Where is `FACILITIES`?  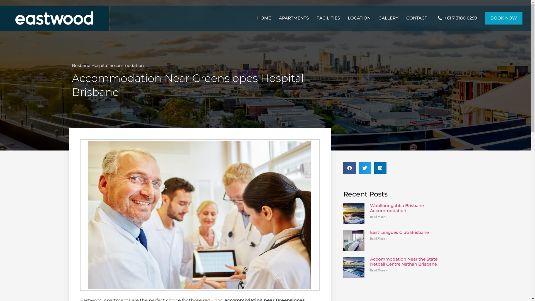
FACILITIES is located at coordinates (328, 18).